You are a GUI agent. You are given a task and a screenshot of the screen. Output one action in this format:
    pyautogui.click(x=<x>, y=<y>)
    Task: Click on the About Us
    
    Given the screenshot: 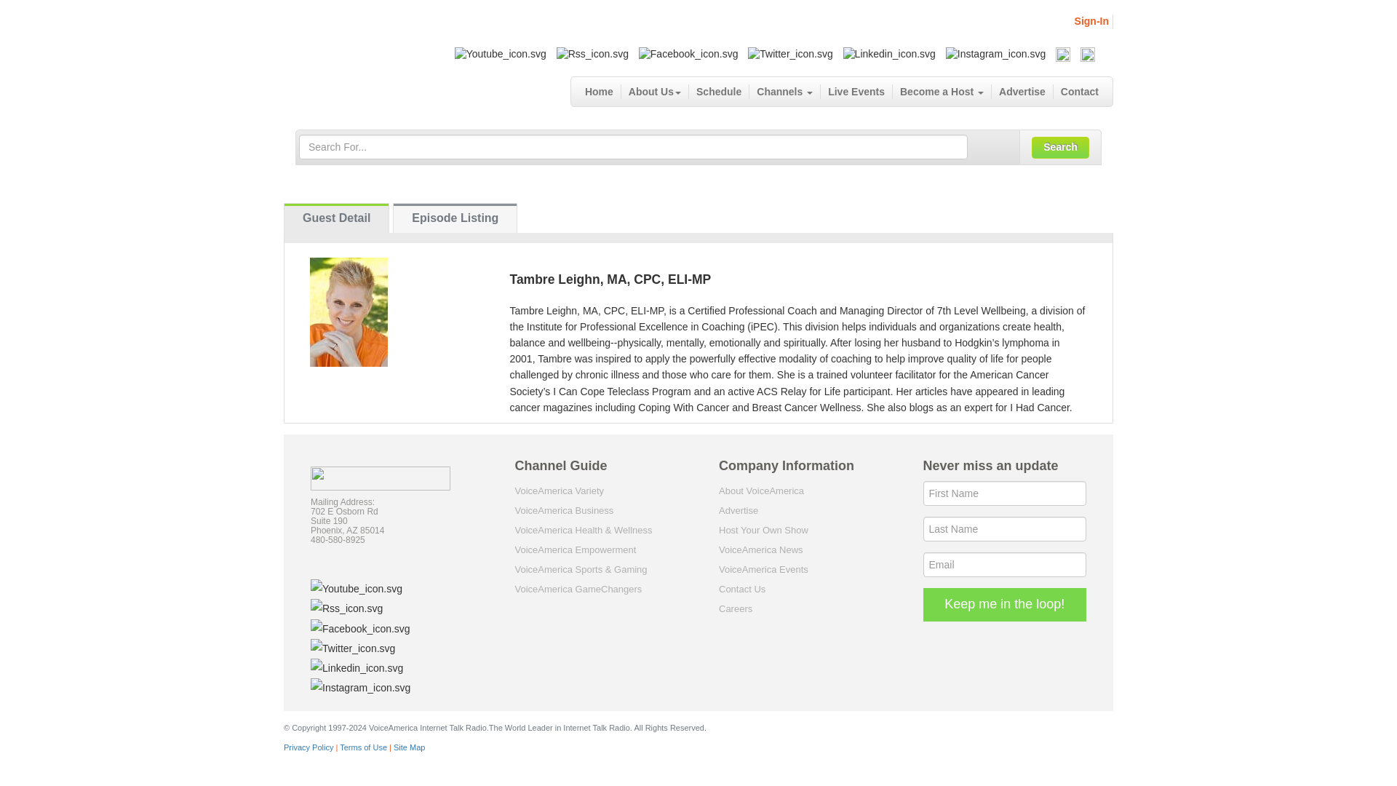 What is the action you would take?
    pyautogui.click(x=655, y=92)
    